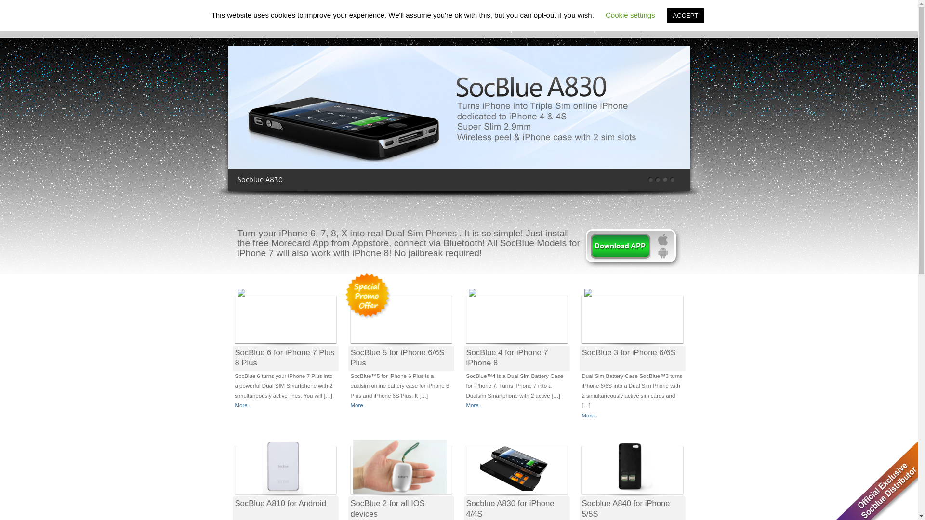 The height and width of the screenshot is (520, 925). Describe the element at coordinates (280, 504) in the screenshot. I see `SocBlue A810 for Android` at that location.